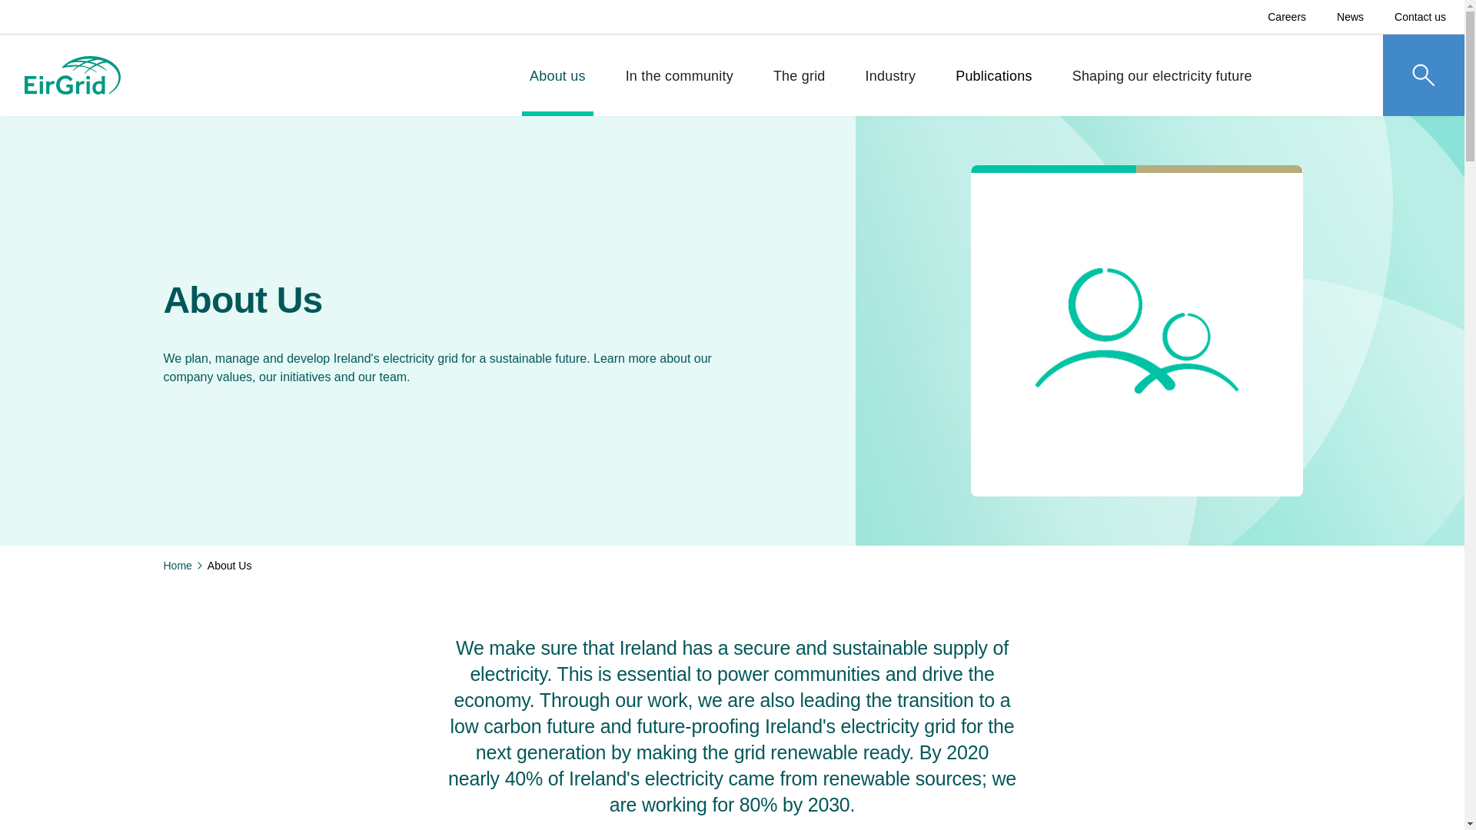 The image size is (1476, 830). What do you see at coordinates (72, 75) in the screenshot?
I see `EirGrid` at bounding box center [72, 75].